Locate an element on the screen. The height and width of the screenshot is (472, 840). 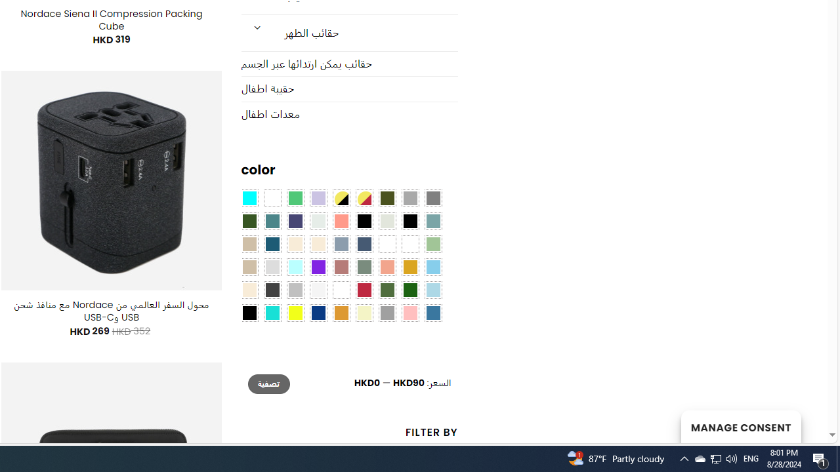
All Black is located at coordinates (364, 222).